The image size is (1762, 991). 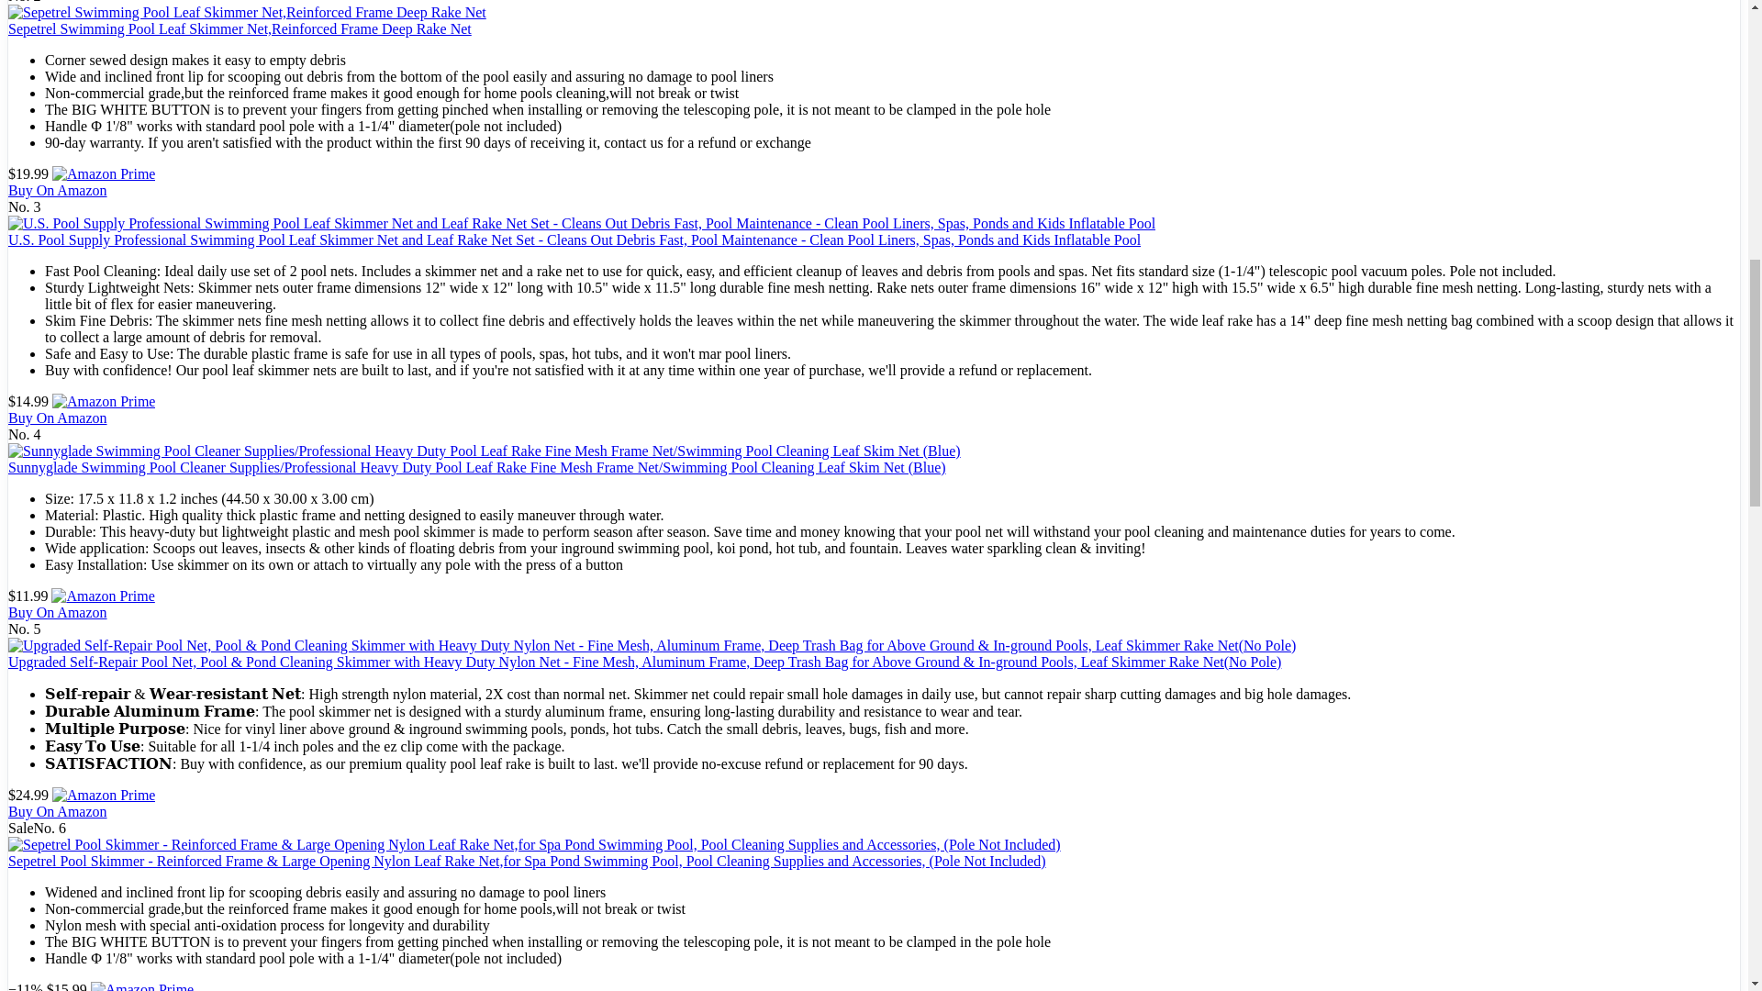 I want to click on Buy On Amazon, so click(x=58, y=418).